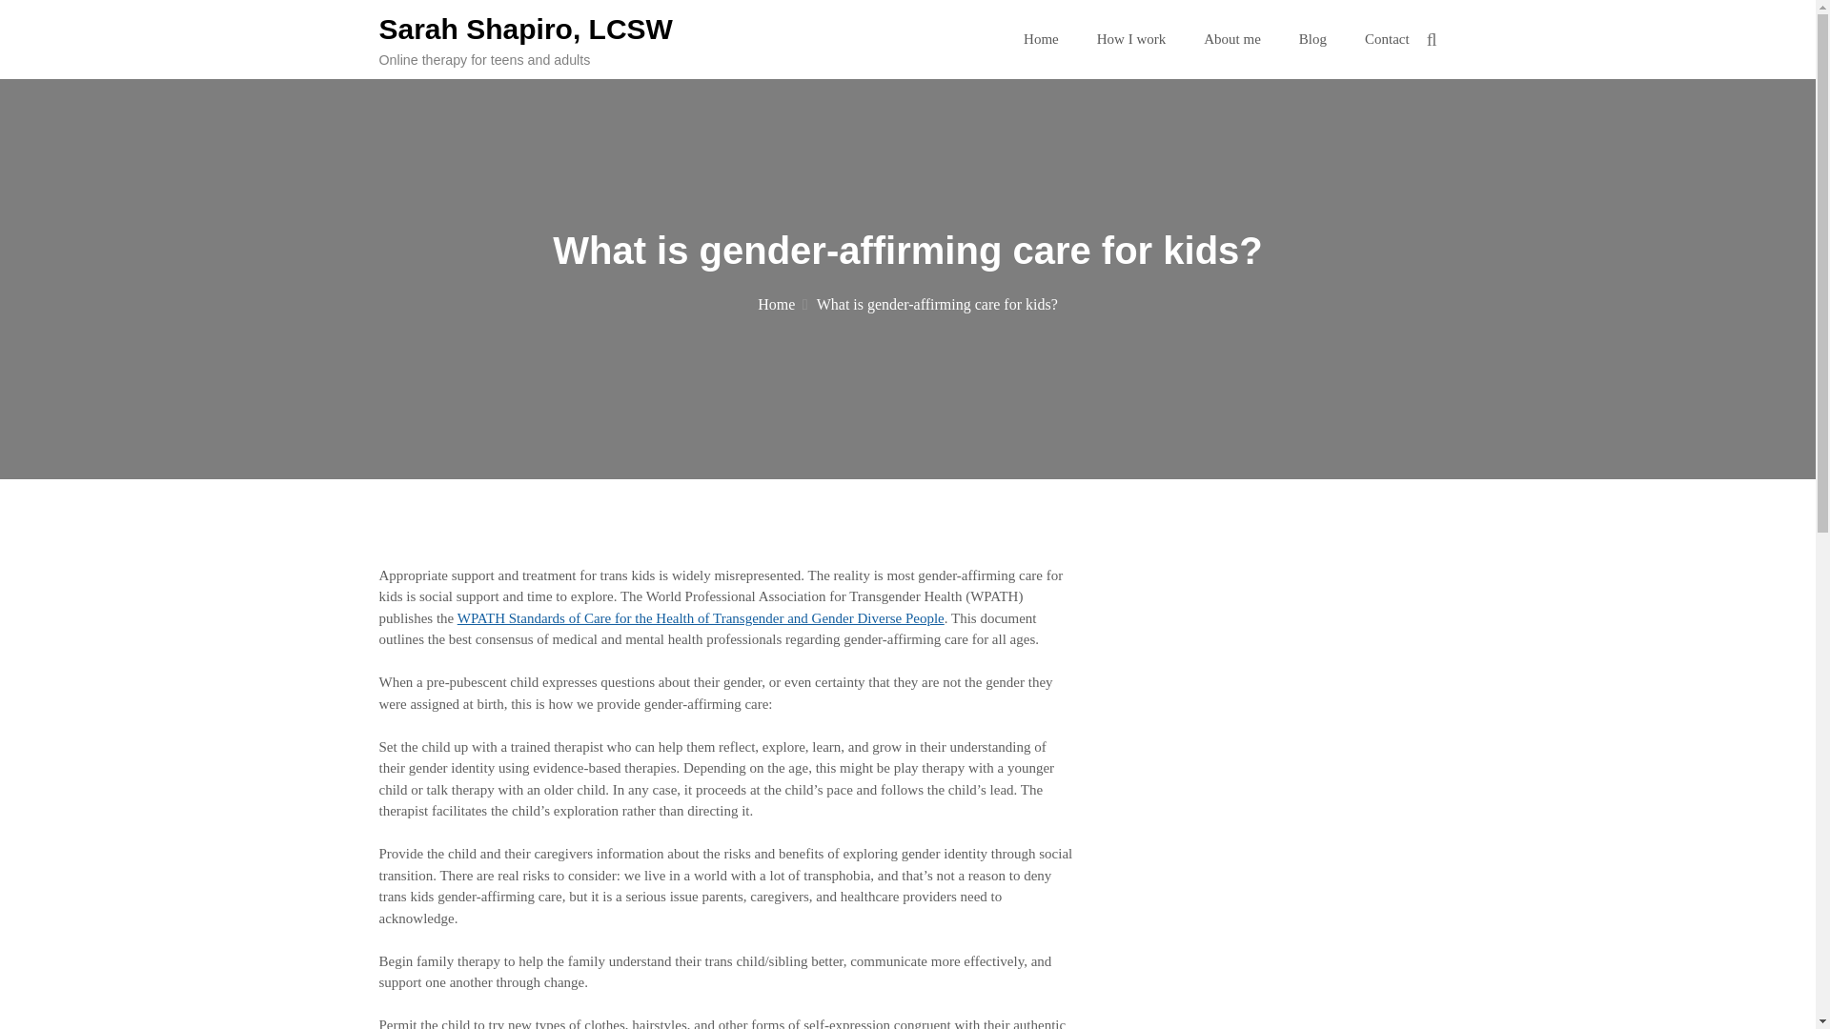  What do you see at coordinates (1131, 38) in the screenshot?
I see `How I work` at bounding box center [1131, 38].